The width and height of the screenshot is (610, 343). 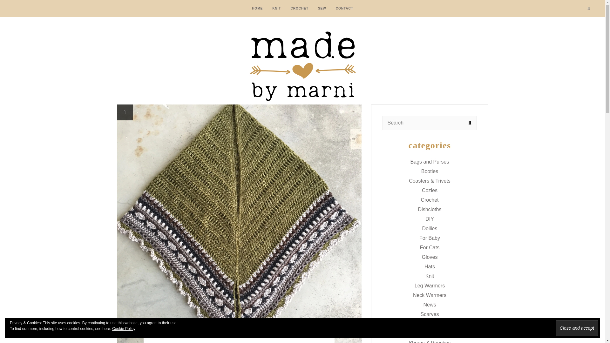 What do you see at coordinates (299, 8) in the screenshot?
I see `CROCHET` at bounding box center [299, 8].